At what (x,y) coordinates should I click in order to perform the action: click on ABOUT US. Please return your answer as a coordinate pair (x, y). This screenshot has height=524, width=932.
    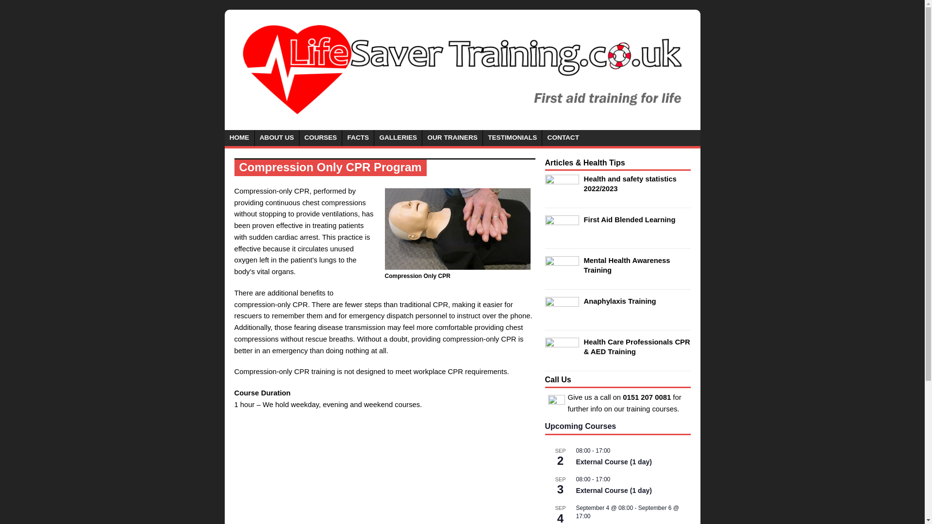
    Looking at the image, I should click on (277, 138).